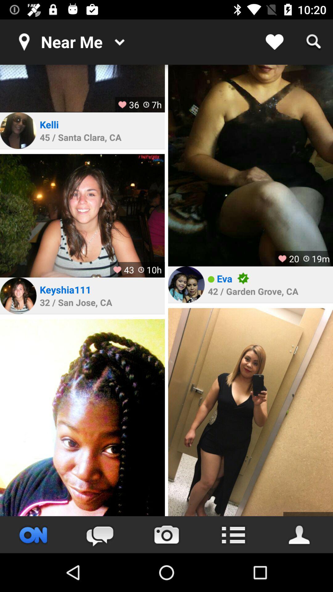 The width and height of the screenshot is (333, 592). Describe the element at coordinates (166, 535) in the screenshot. I see `take a picture` at that location.